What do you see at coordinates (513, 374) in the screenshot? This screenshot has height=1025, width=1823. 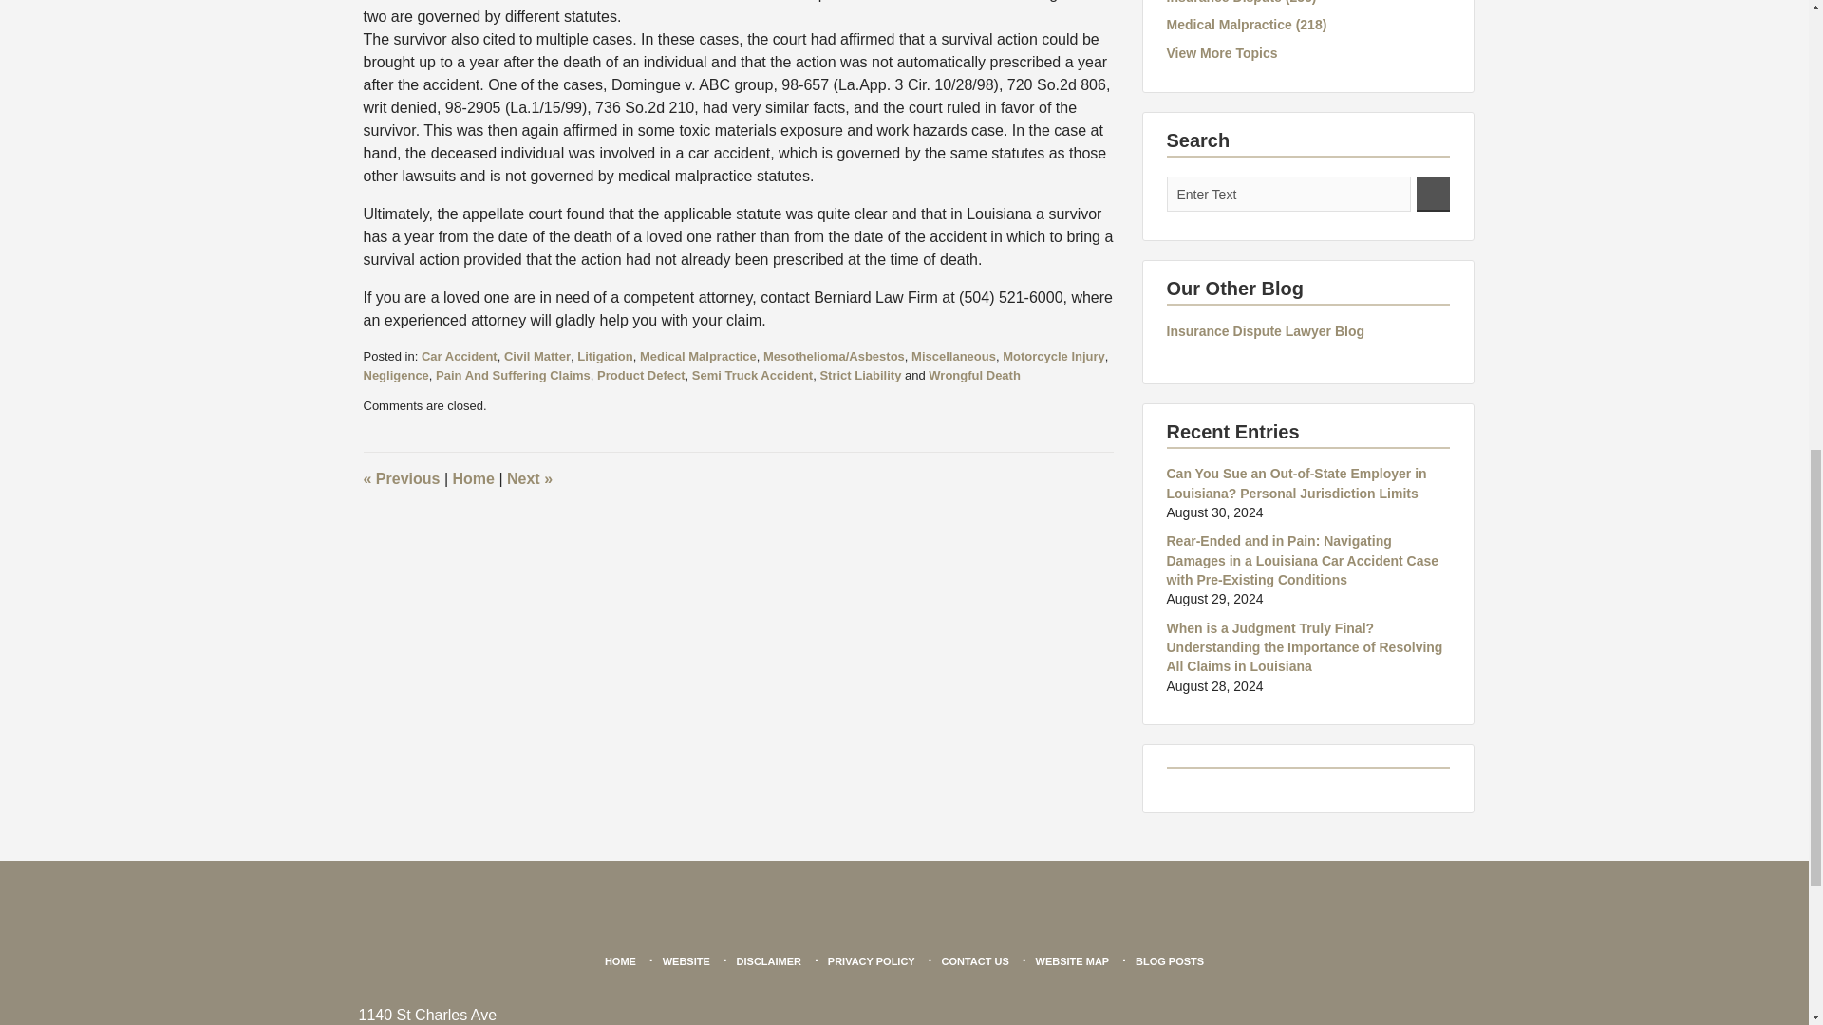 I see `Pain And Suffering Claims` at bounding box center [513, 374].